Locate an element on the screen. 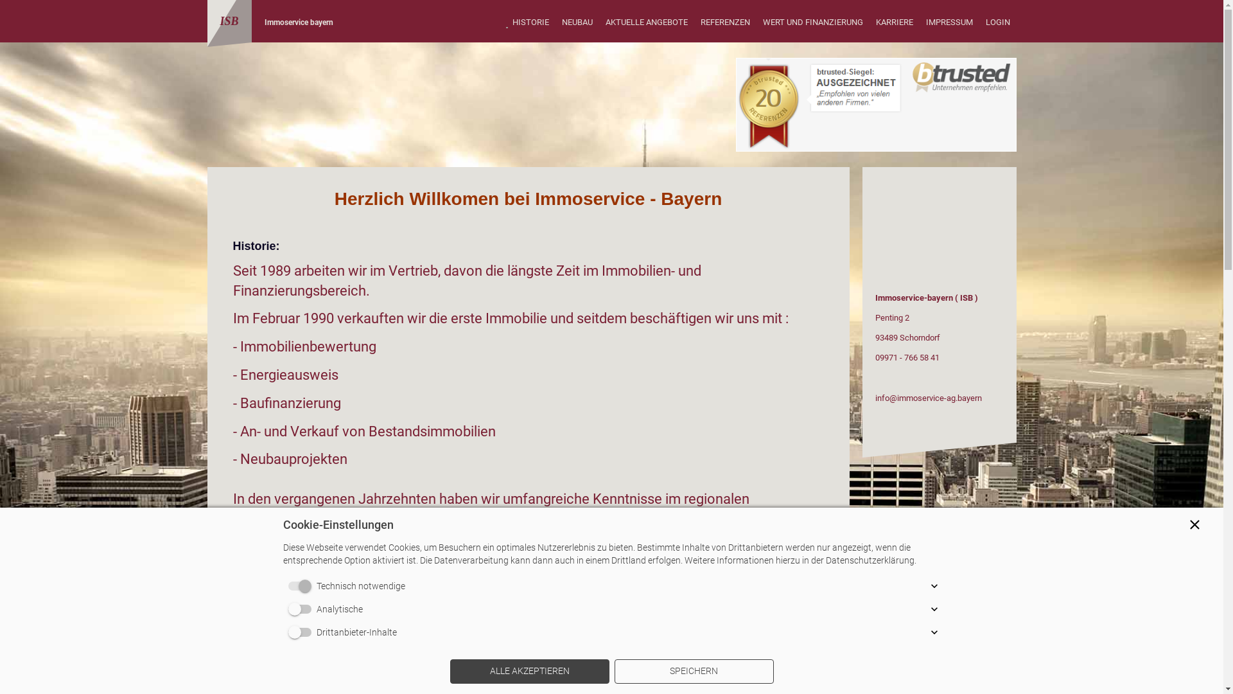  HISTORIE is located at coordinates (530, 23).